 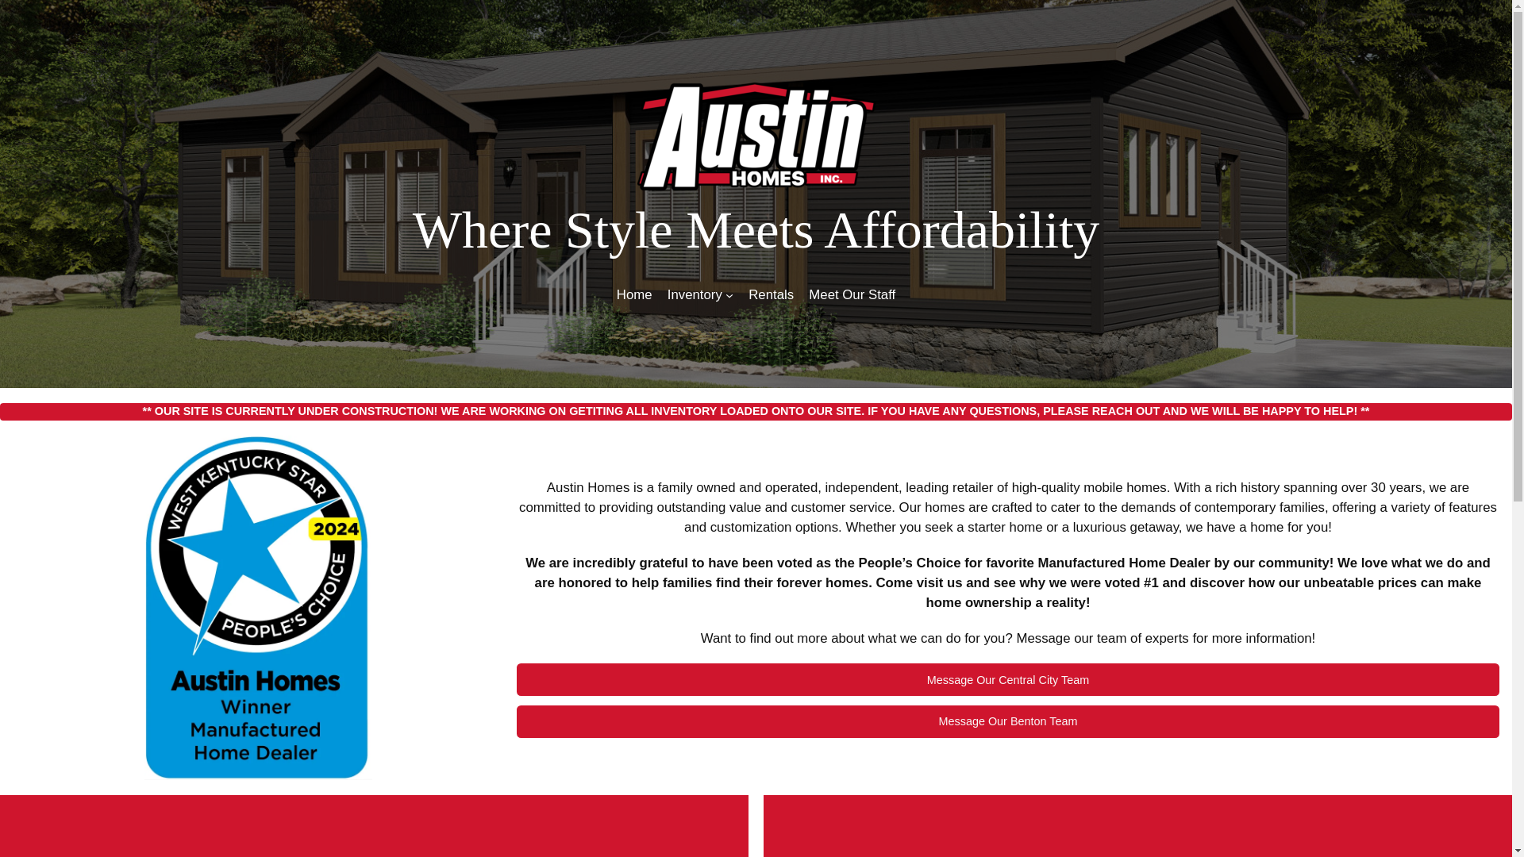 What do you see at coordinates (634, 294) in the screenshot?
I see `Home` at bounding box center [634, 294].